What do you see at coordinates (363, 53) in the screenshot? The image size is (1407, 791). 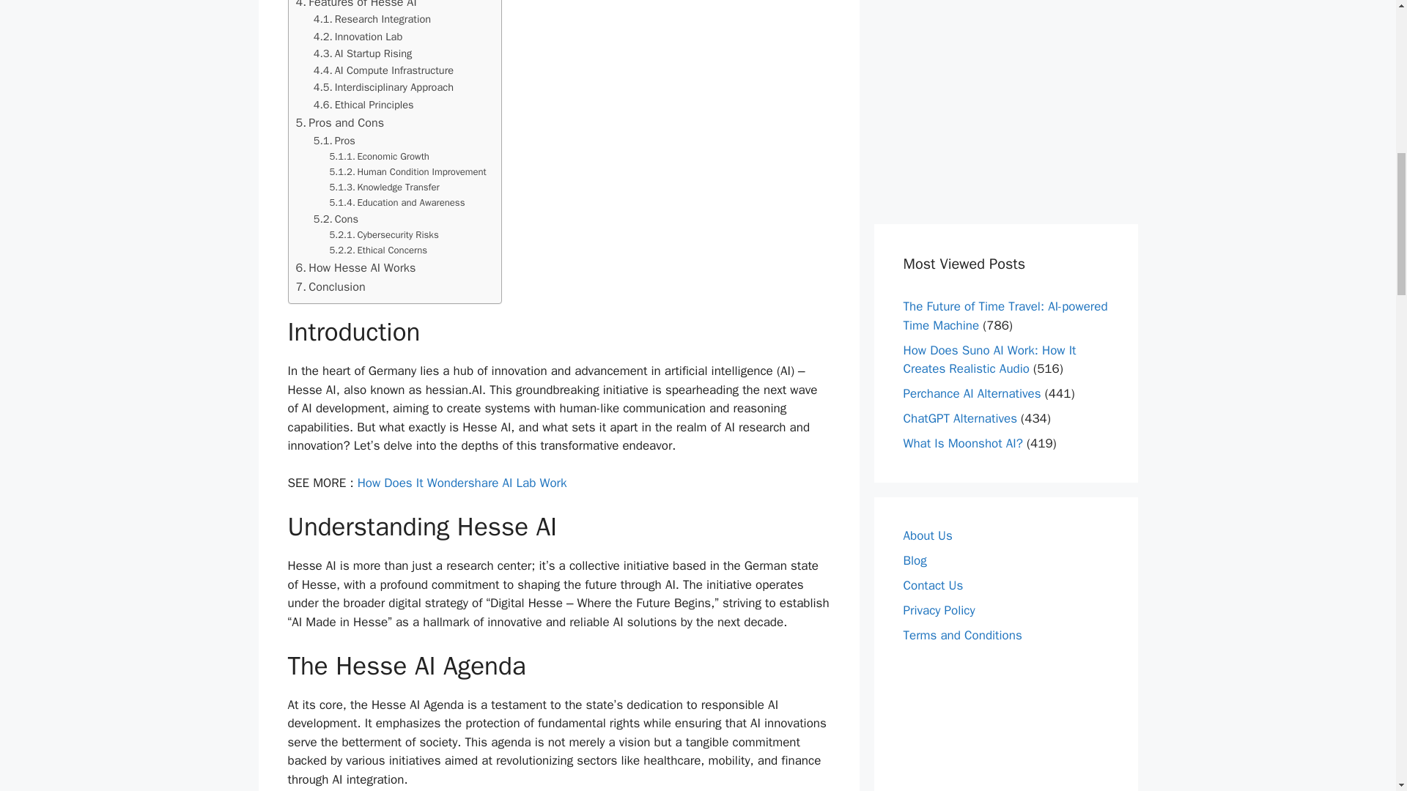 I see `AI Startup Rising` at bounding box center [363, 53].